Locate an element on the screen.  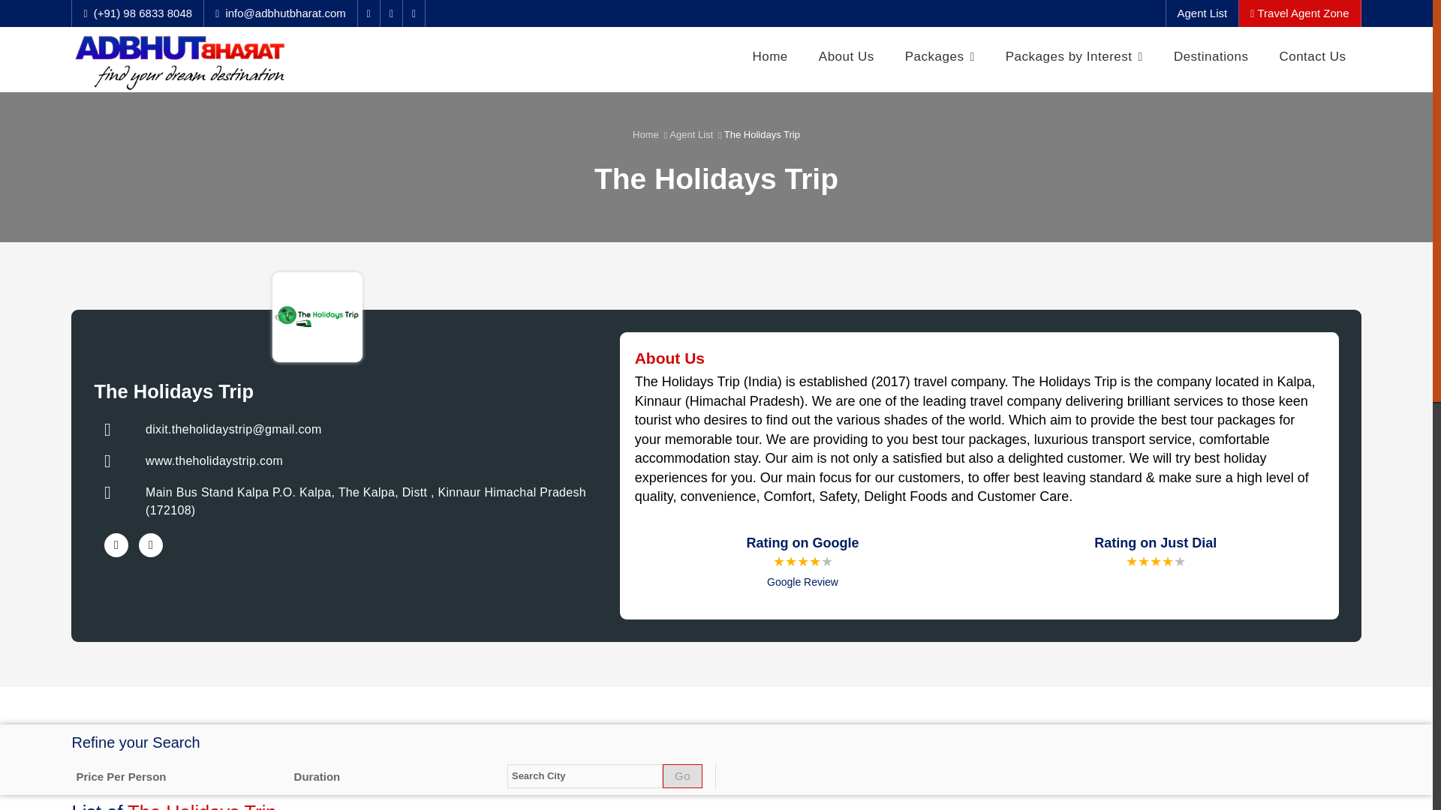
Agent List is located at coordinates (1202, 13).